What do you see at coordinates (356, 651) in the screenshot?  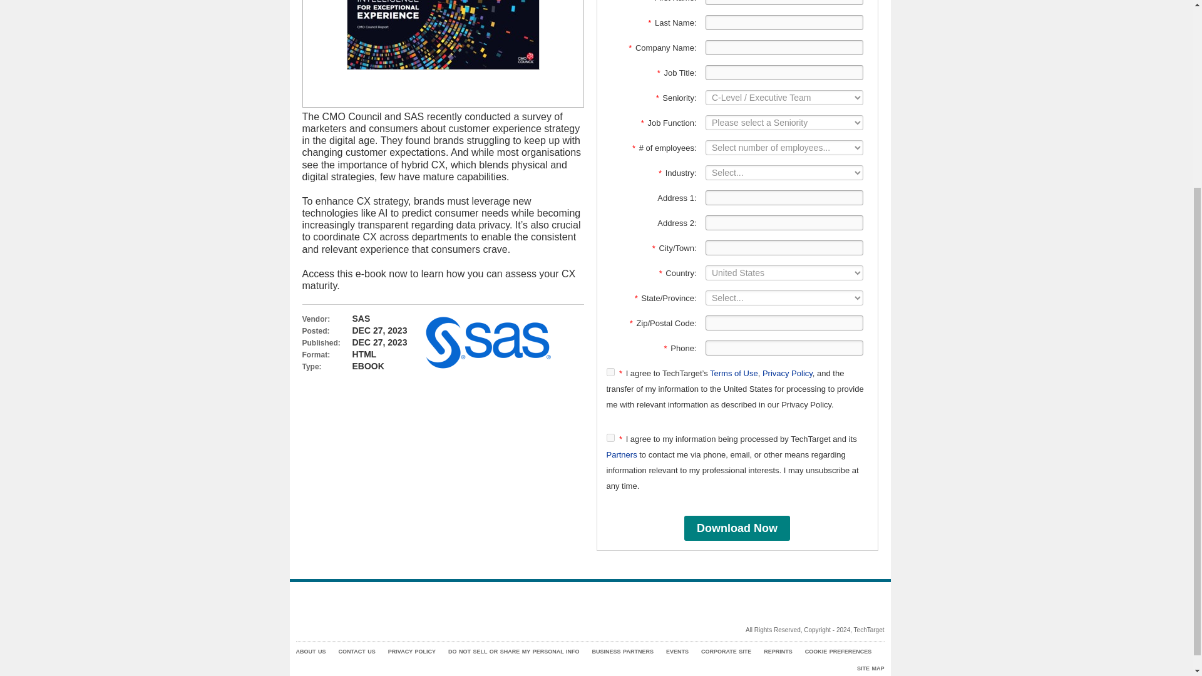 I see `CONTACT US` at bounding box center [356, 651].